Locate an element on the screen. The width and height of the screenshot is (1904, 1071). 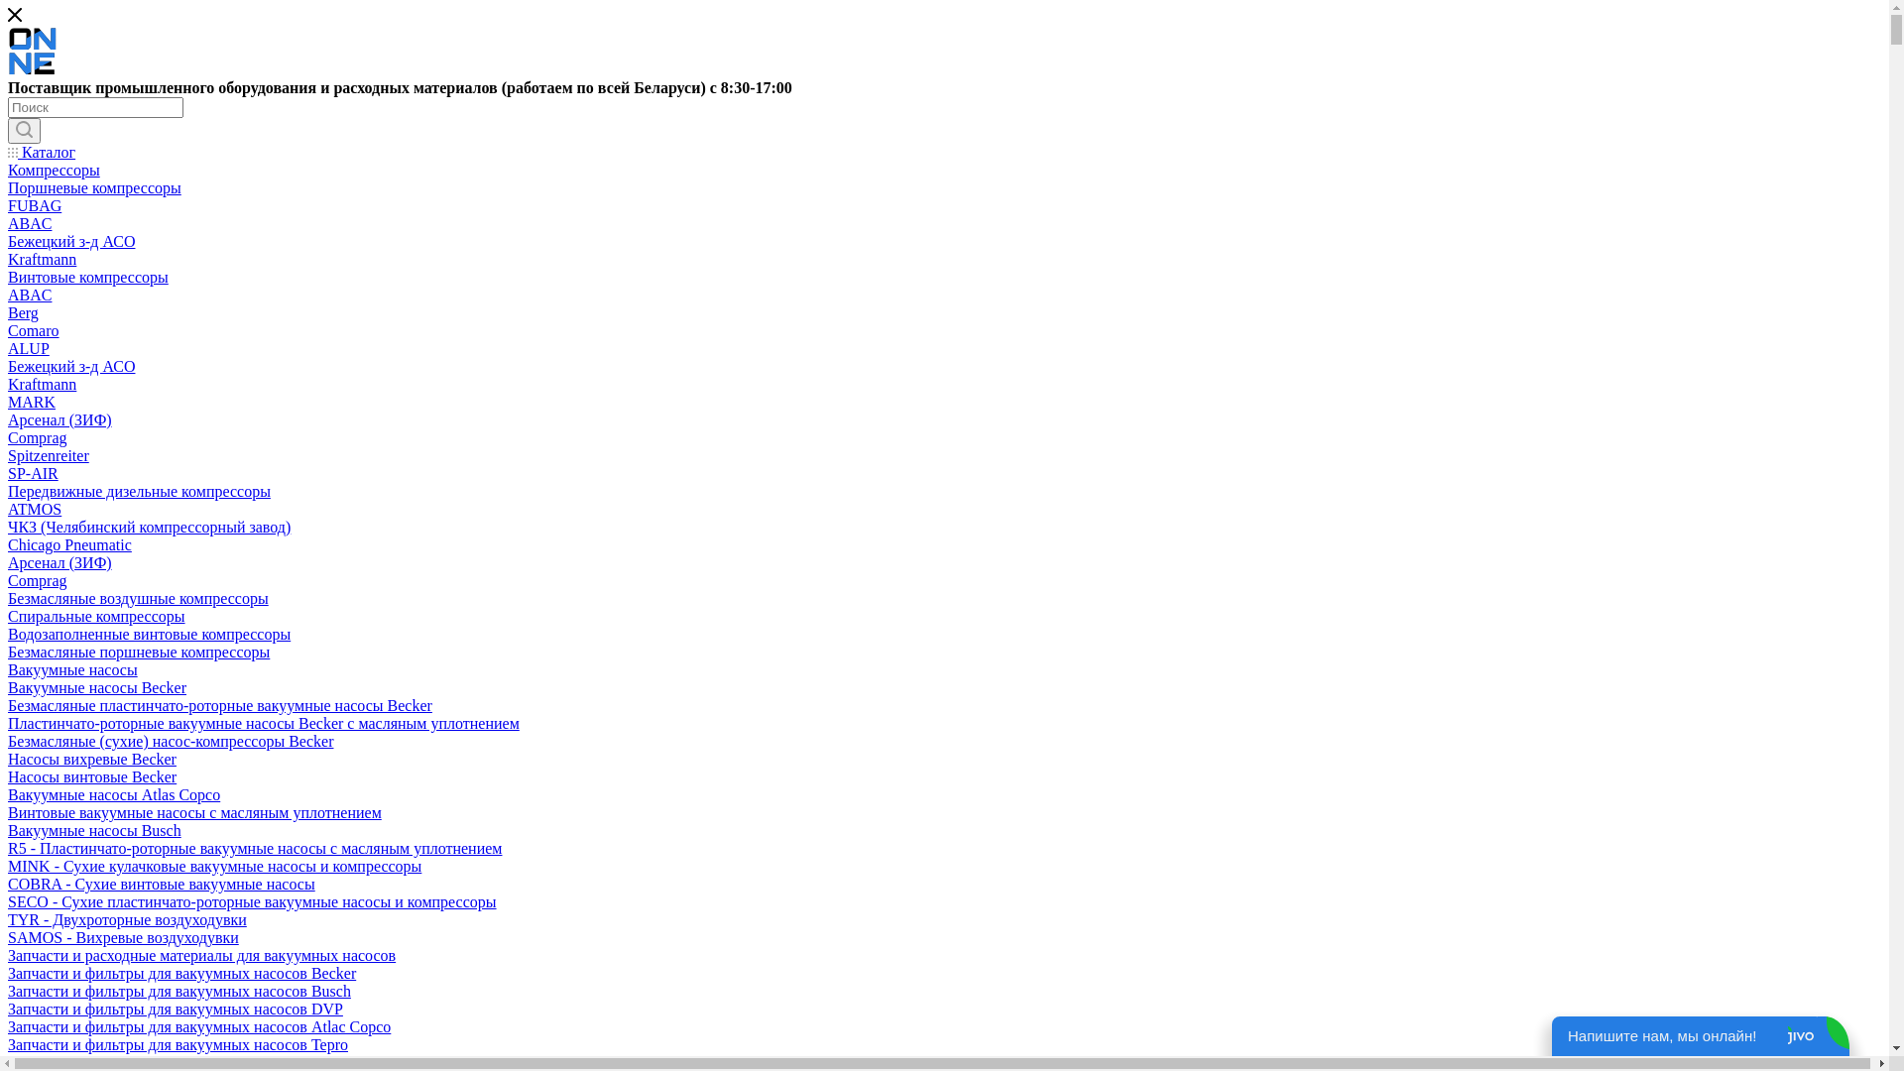
ATMOS is located at coordinates (35, 510).